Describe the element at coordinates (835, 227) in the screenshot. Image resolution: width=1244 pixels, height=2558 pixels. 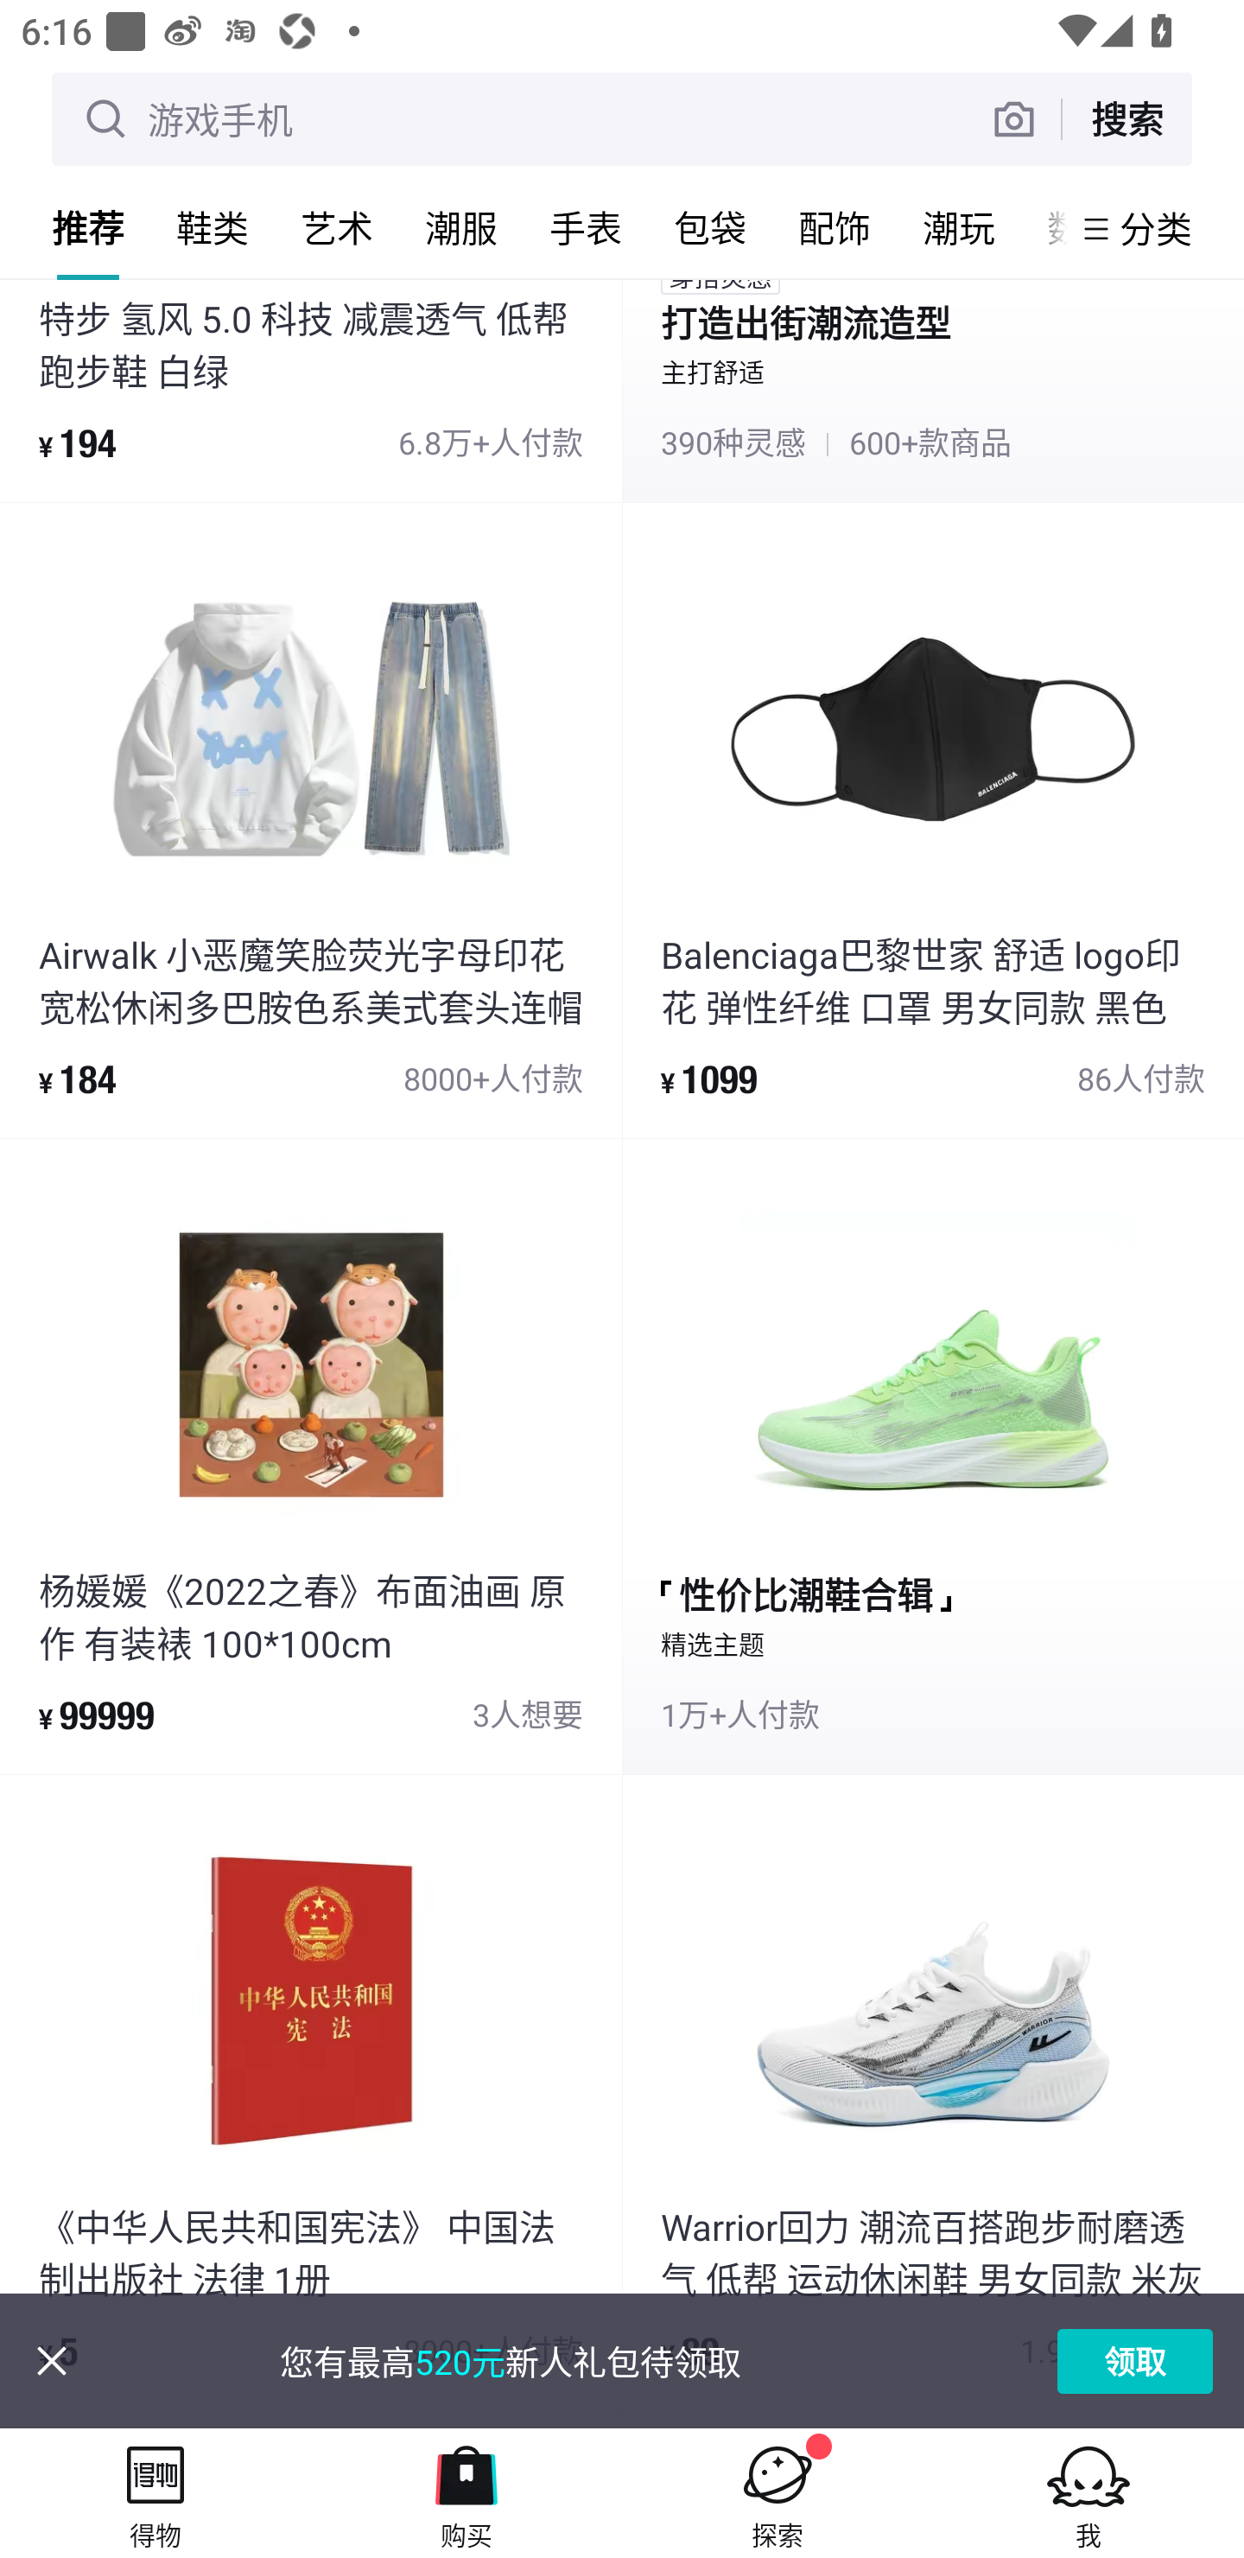
I see `配饰` at that location.